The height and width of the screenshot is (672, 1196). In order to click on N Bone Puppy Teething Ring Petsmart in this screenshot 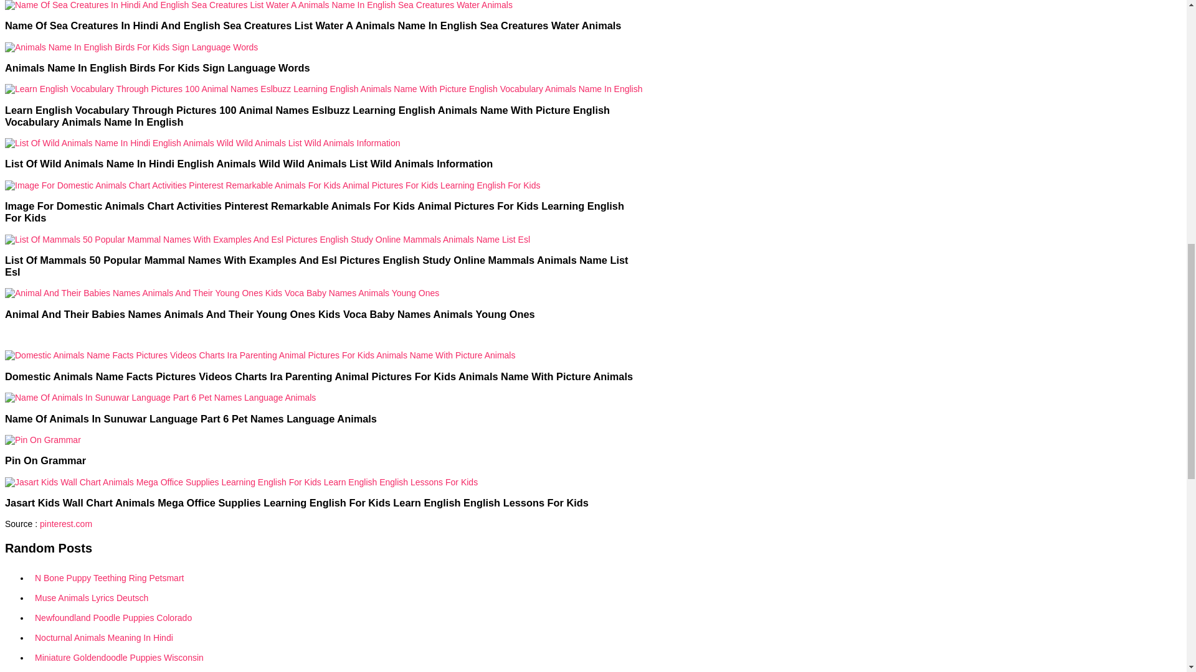, I will do `click(336, 577)`.